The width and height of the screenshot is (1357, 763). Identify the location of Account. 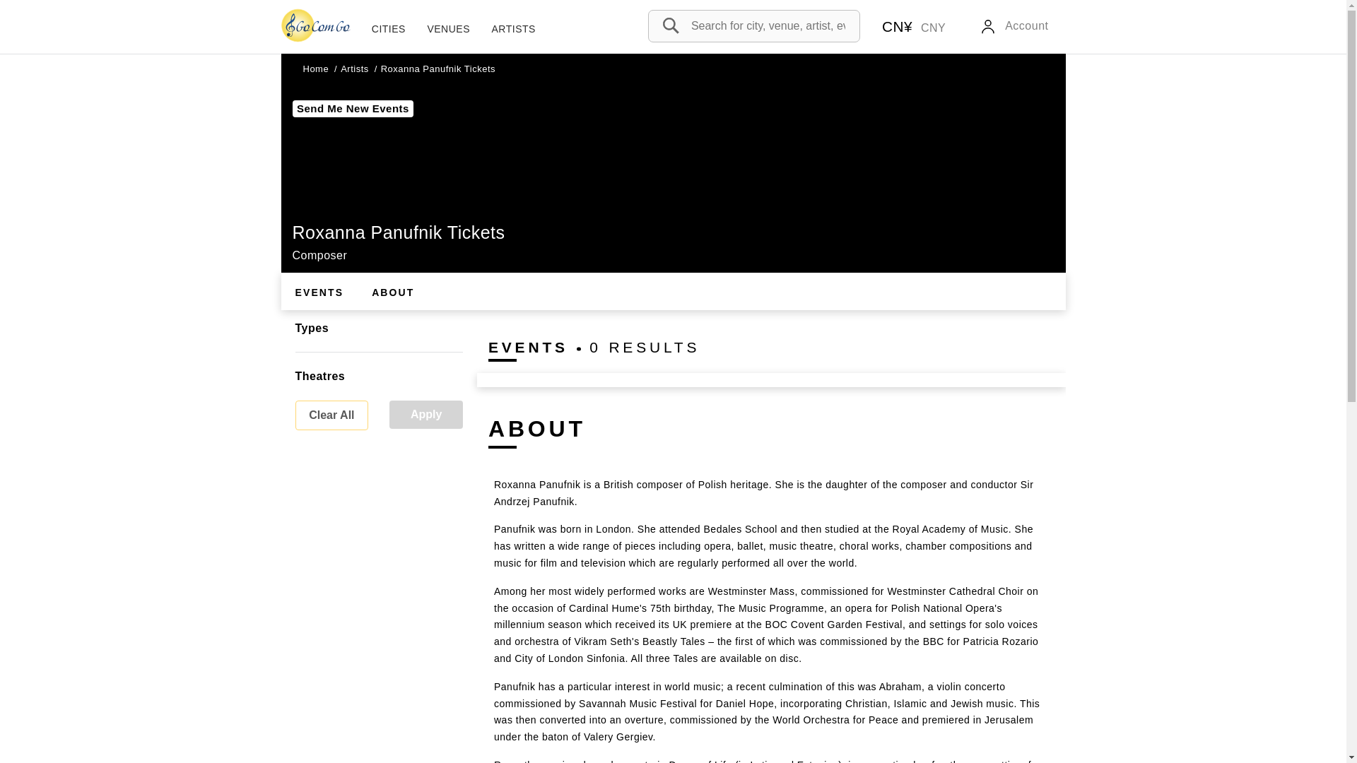
(1014, 27).